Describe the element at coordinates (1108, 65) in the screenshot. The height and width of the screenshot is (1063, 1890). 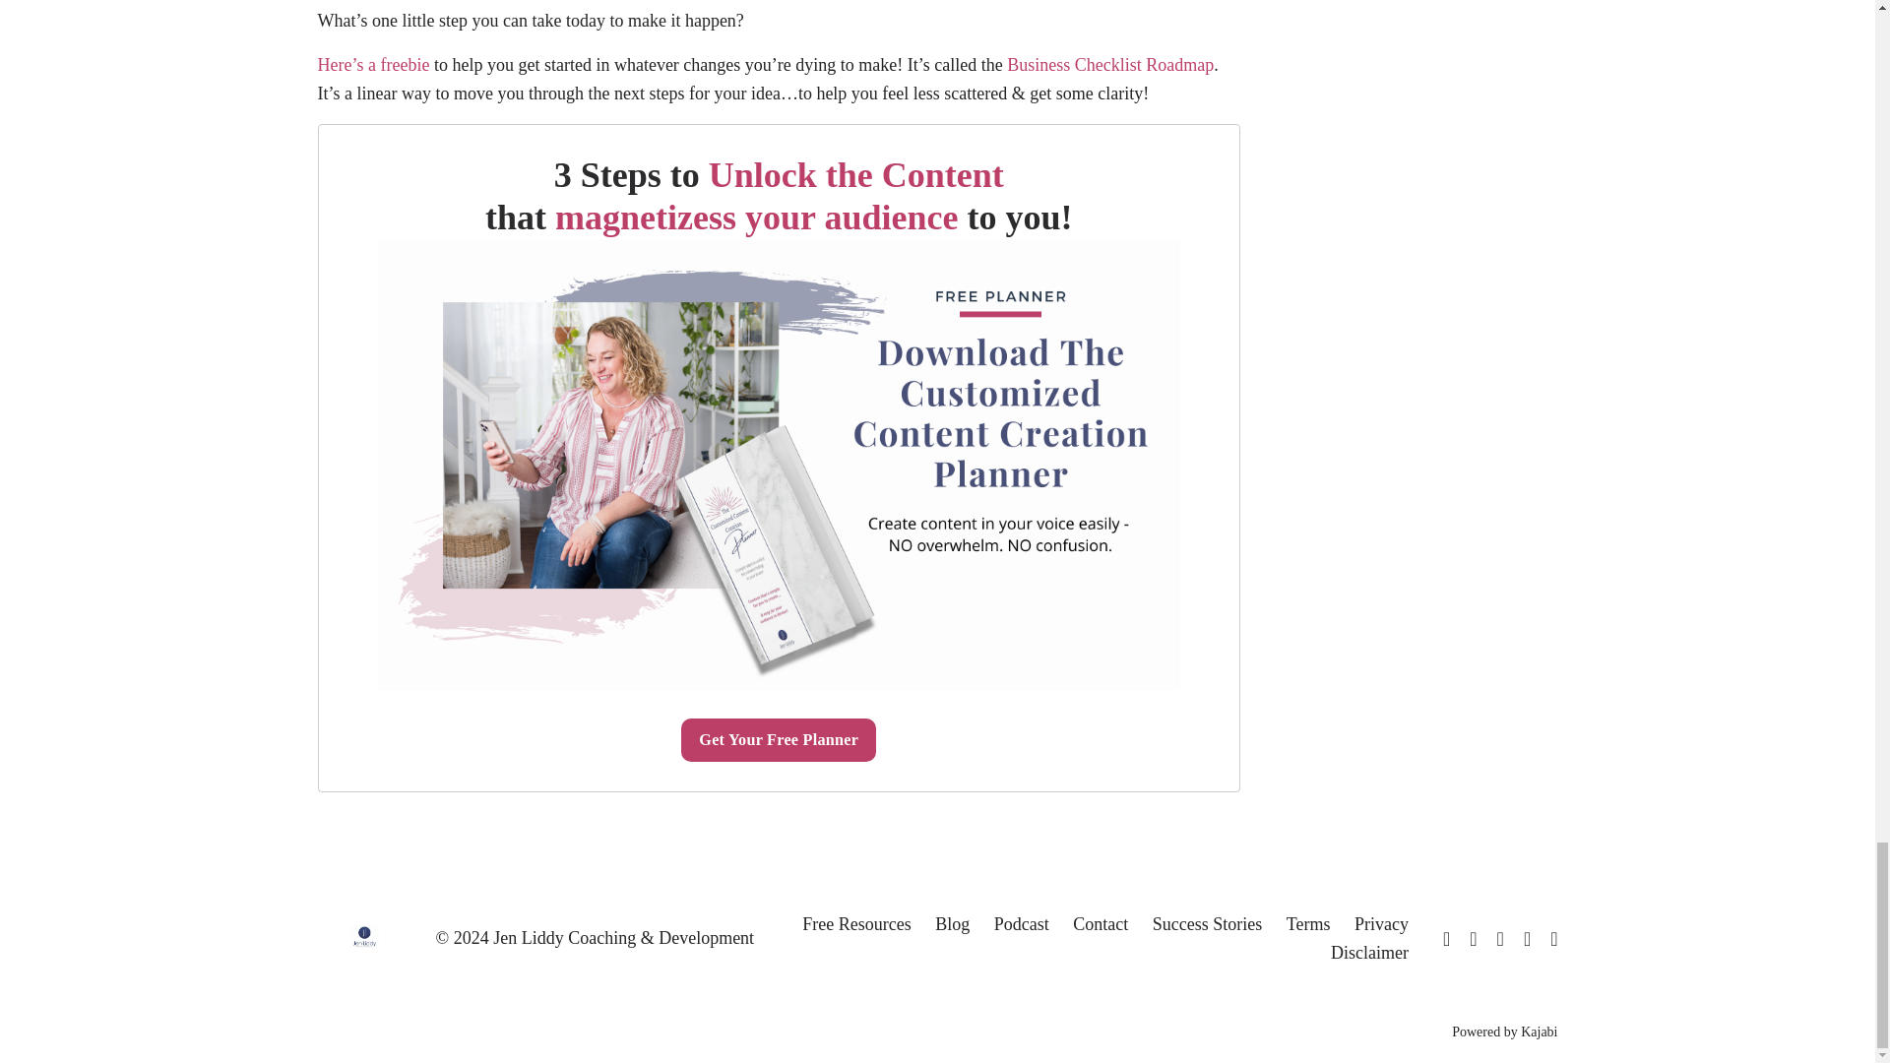
I see `Business Checklist Roadmap` at that location.